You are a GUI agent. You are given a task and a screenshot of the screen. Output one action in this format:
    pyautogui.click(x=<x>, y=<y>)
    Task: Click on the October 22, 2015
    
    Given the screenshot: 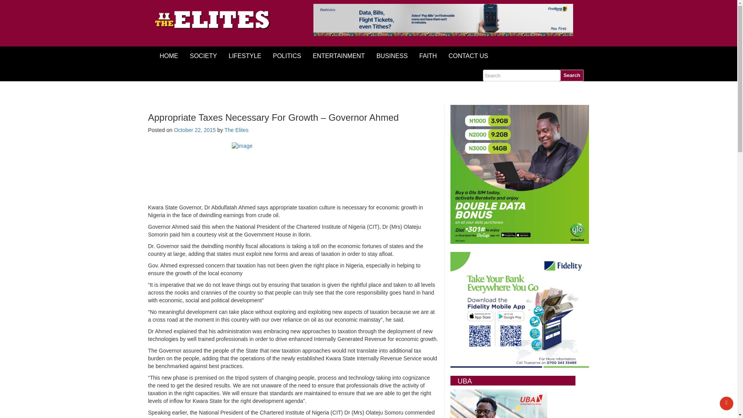 What is the action you would take?
    pyautogui.click(x=194, y=130)
    